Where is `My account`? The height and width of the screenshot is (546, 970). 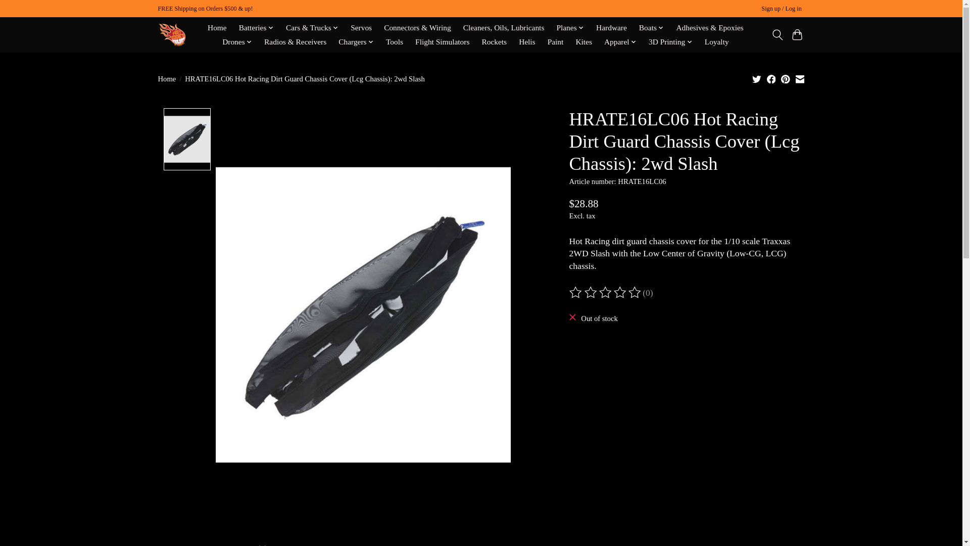
My account is located at coordinates (782, 9).